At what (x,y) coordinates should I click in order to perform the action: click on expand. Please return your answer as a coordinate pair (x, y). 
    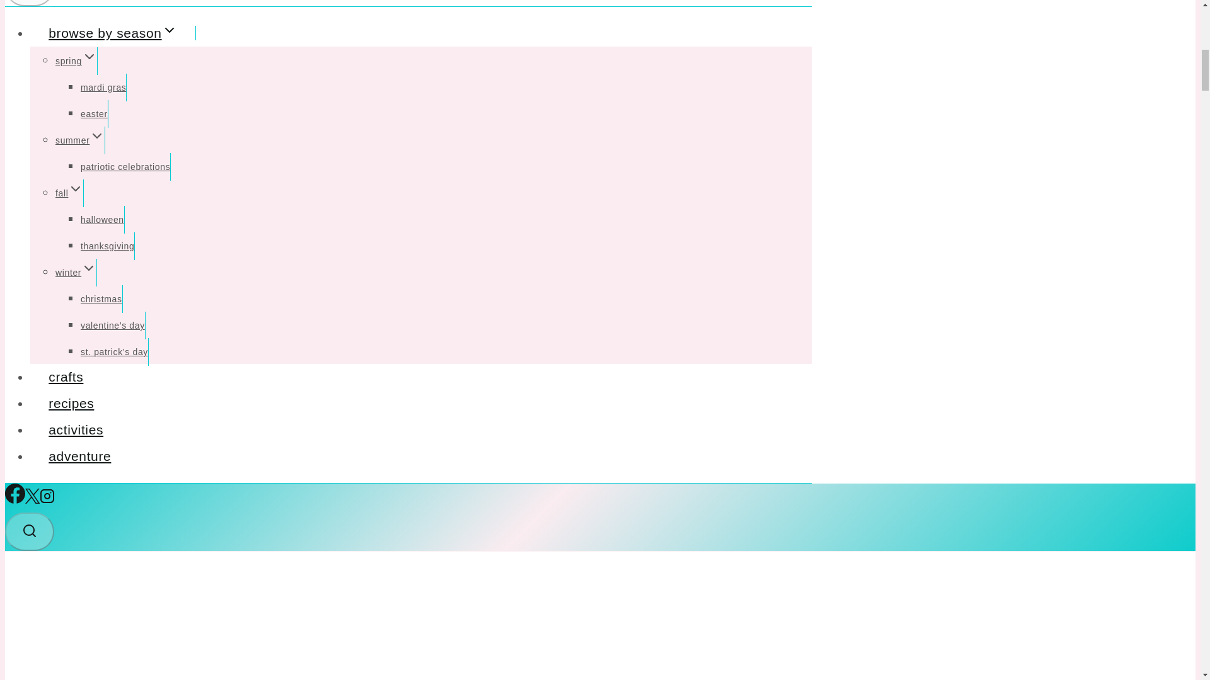
    Looking at the image, I should click on (89, 56).